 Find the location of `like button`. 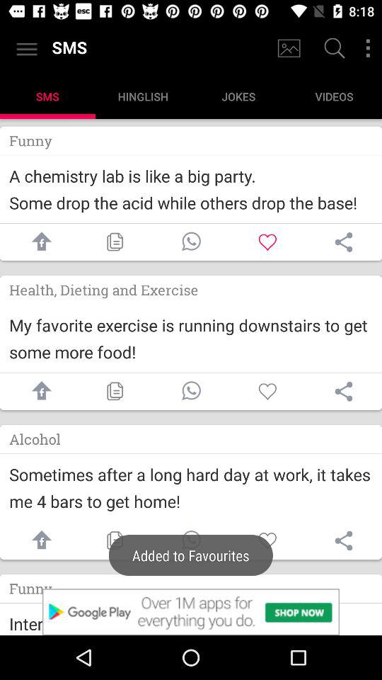

like button is located at coordinates (267, 541).